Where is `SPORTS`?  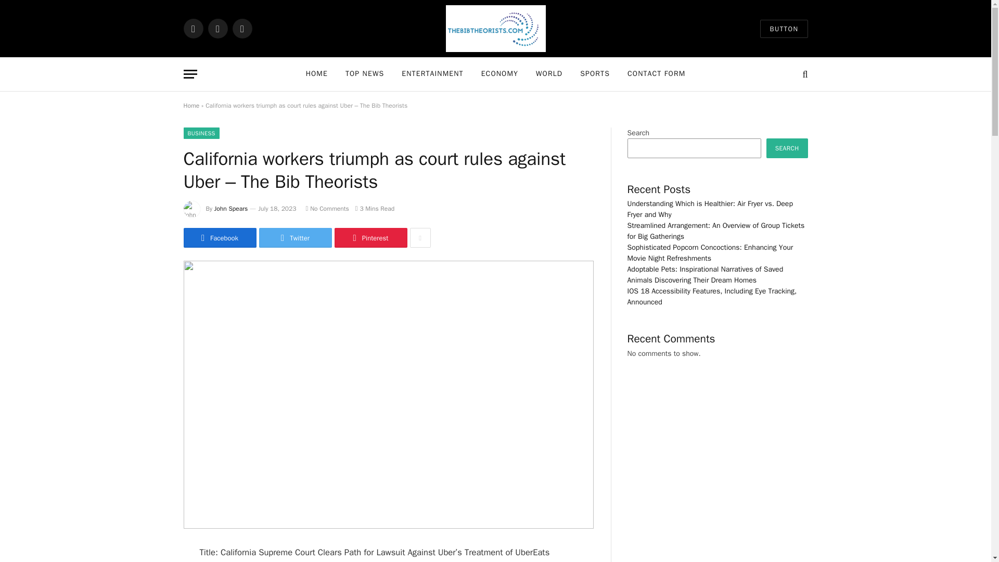 SPORTS is located at coordinates (595, 74).